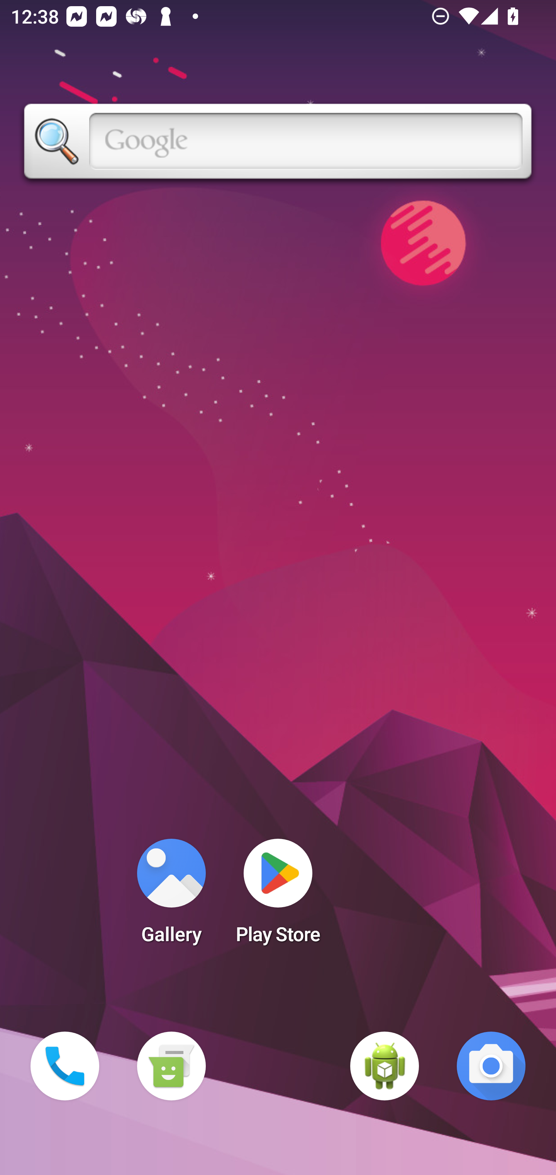 This screenshot has height=1175, width=556. I want to click on Gallery, so click(171, 896).